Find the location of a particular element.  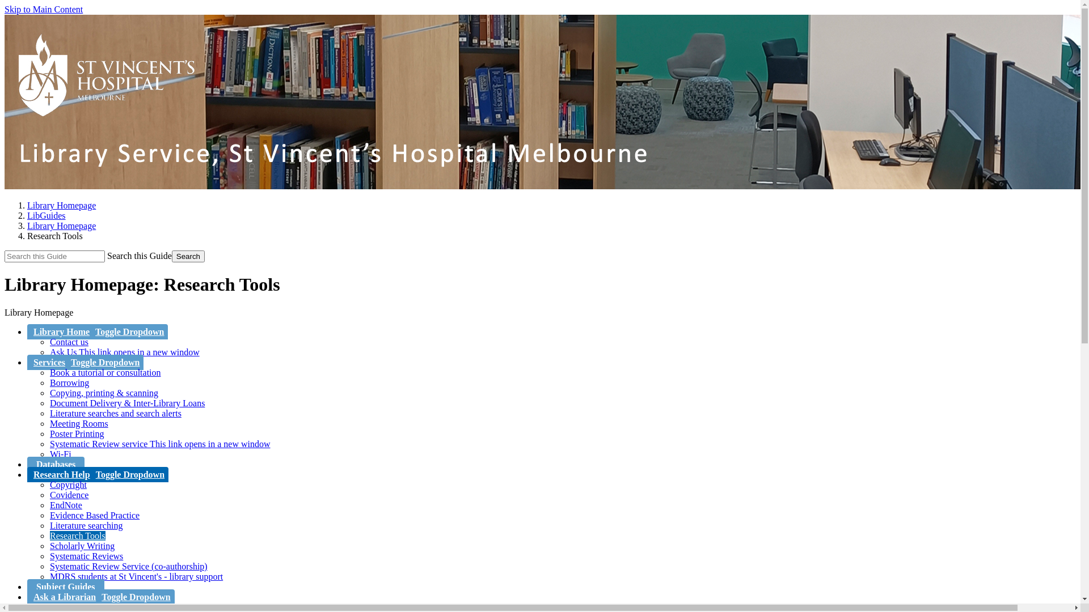

Wi-Fi is located at coordinates (61, 454).